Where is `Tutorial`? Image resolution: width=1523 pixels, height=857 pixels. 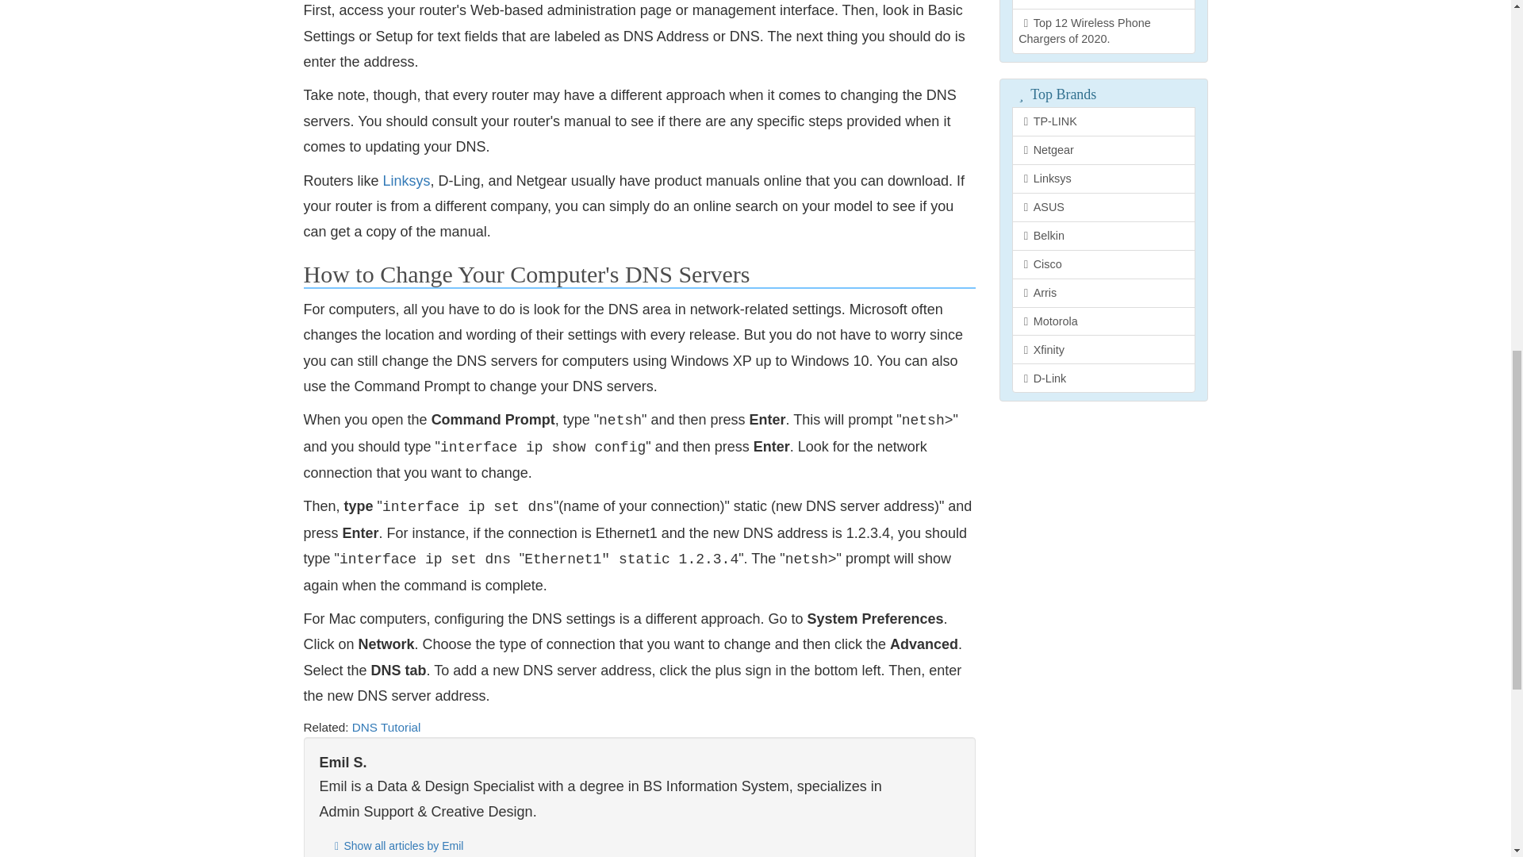
Tutorial is located at coordinates (400, 727).